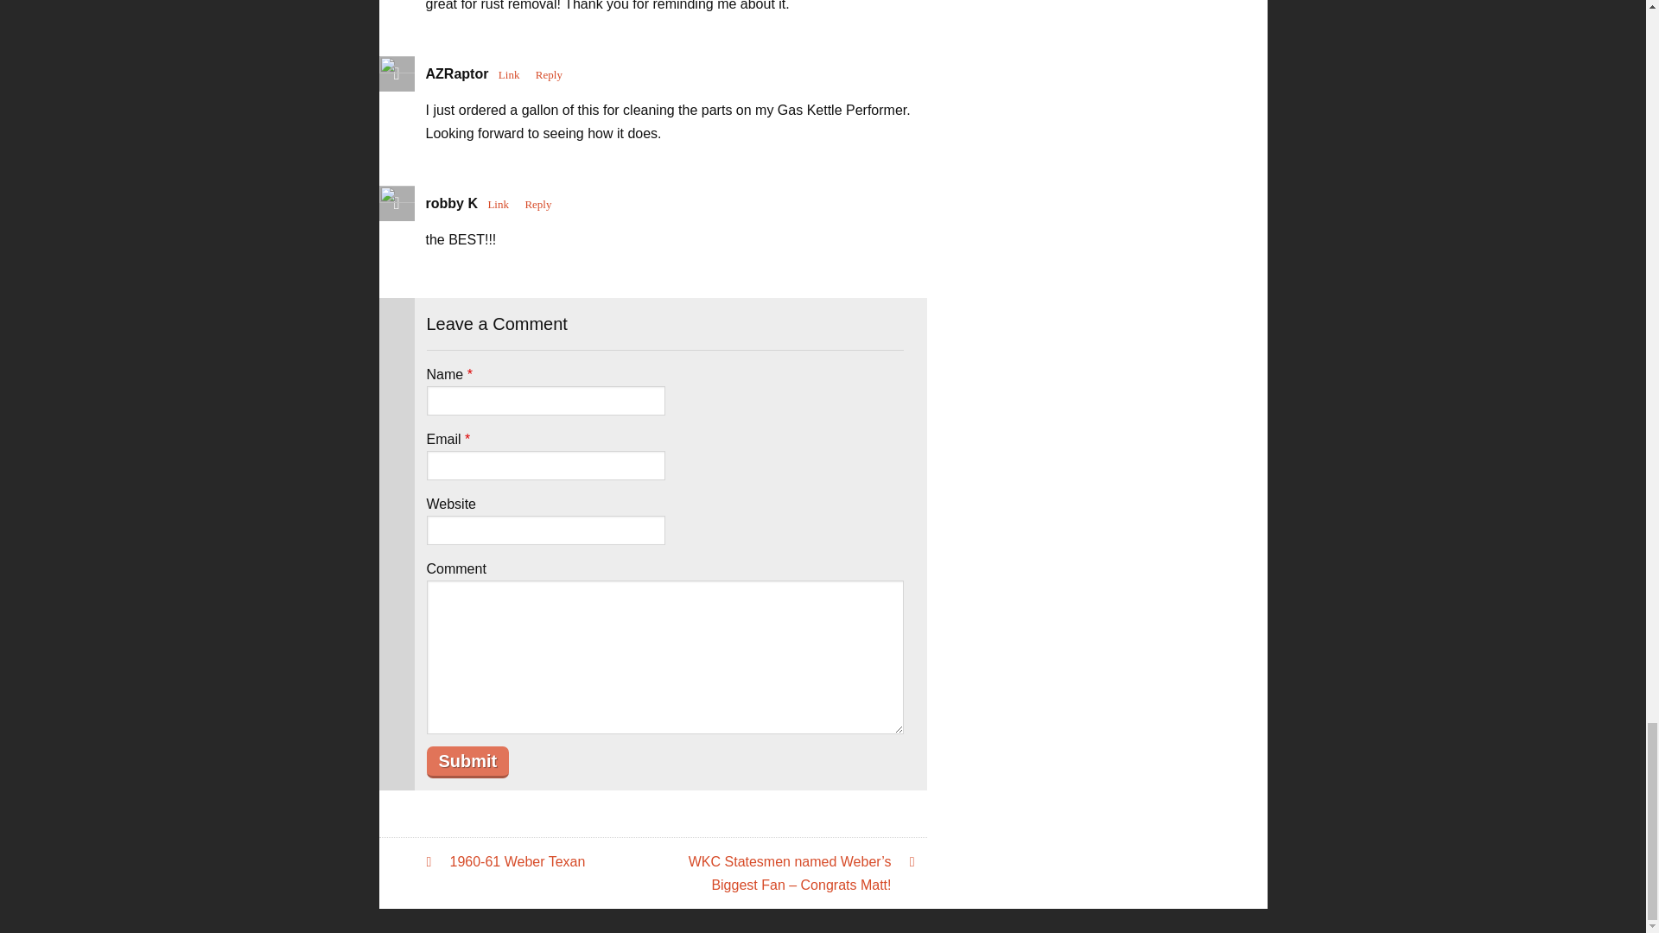 This screenshot has width=1659, height=933. Describe the element at coordinates (451, 203) in the screenshot. I see `robby K` at that location.